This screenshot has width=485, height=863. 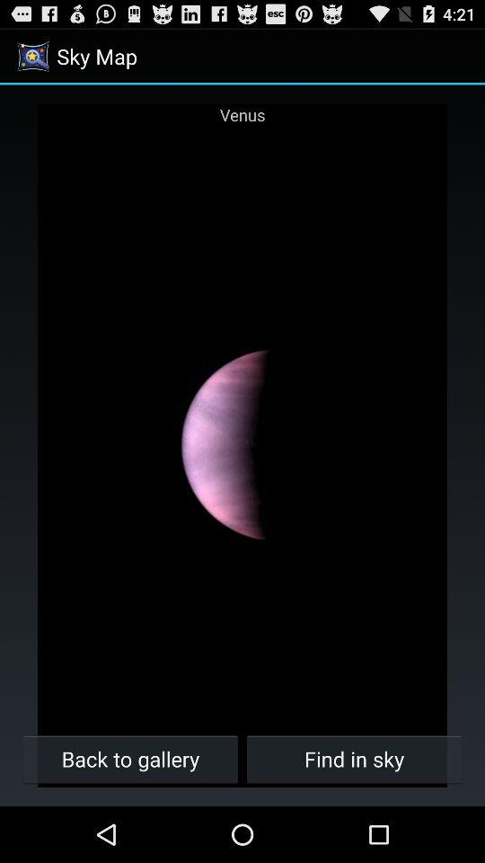 I want to click on press button to the right of back to gallery, so click(x=354, y=759).